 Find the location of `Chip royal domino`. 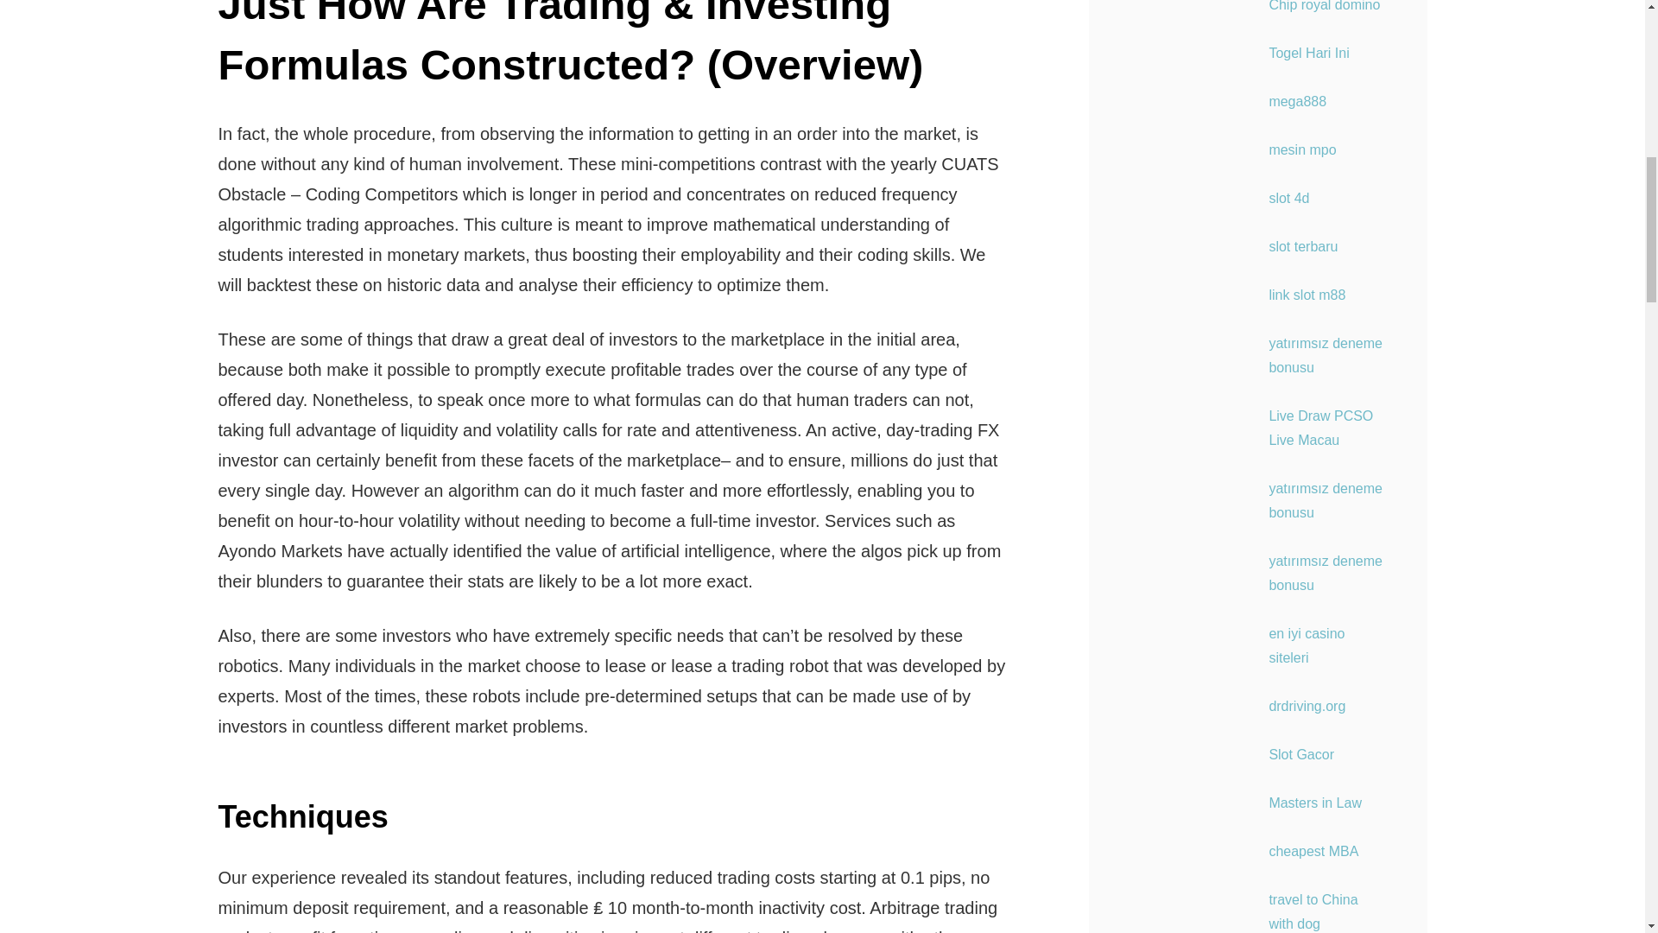

Chip royal domino is located at coordinates (1323, 6).